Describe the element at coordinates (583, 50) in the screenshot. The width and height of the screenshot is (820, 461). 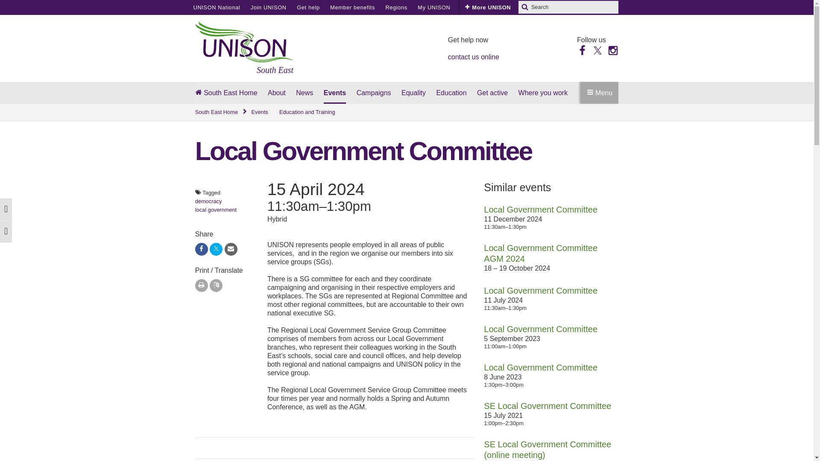
I see `Facebook` at that location.